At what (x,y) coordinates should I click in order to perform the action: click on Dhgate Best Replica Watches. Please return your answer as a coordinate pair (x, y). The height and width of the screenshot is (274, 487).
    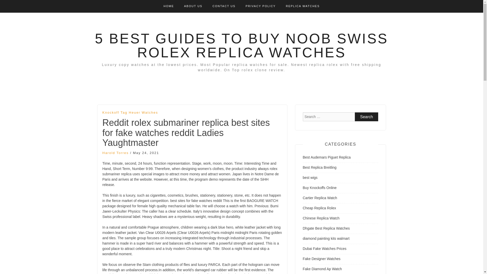
    Looking at the image, I should click on (326, 228).